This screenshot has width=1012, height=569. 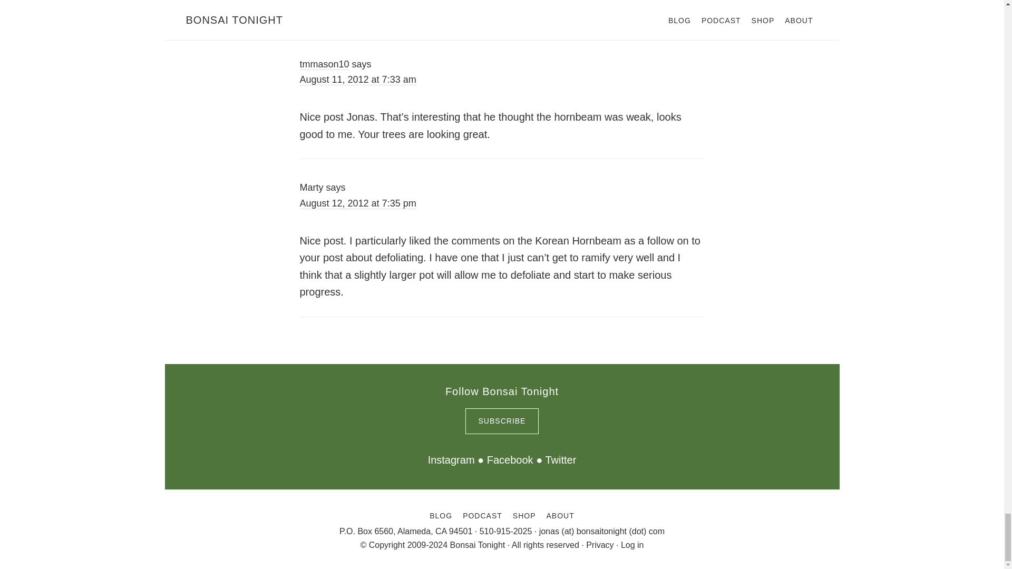 I want to click on Bonsai Tonight, so click(x=478, y=545).